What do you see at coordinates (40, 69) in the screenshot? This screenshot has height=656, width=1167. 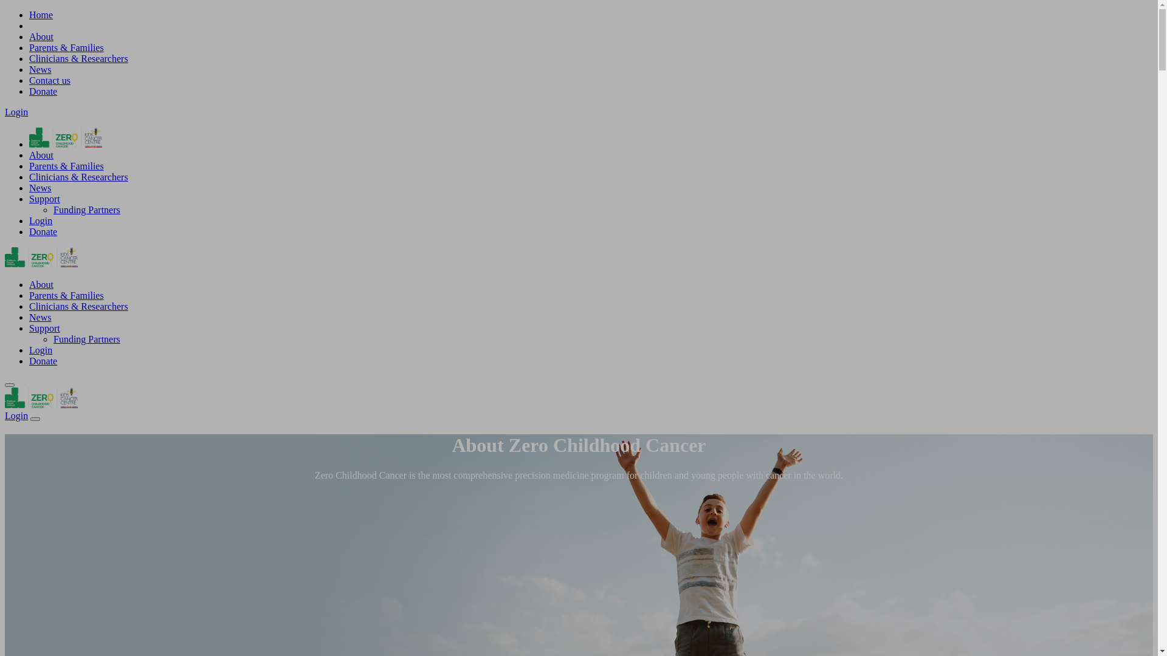 I see `News` at bounding box center [40, 69].